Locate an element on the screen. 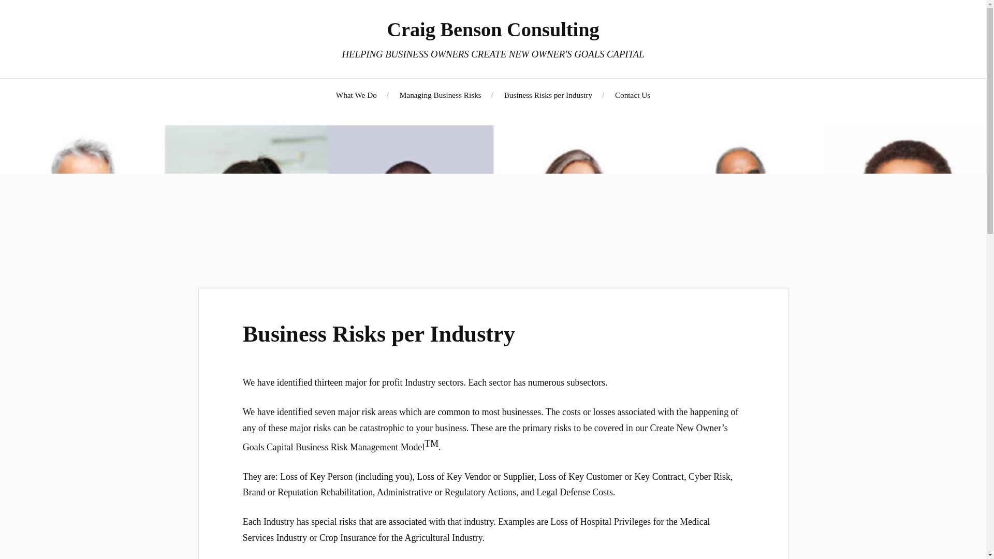 This screenshot has height=559, width=994. Business Risks per Industry is located at coordinates (378, 334).